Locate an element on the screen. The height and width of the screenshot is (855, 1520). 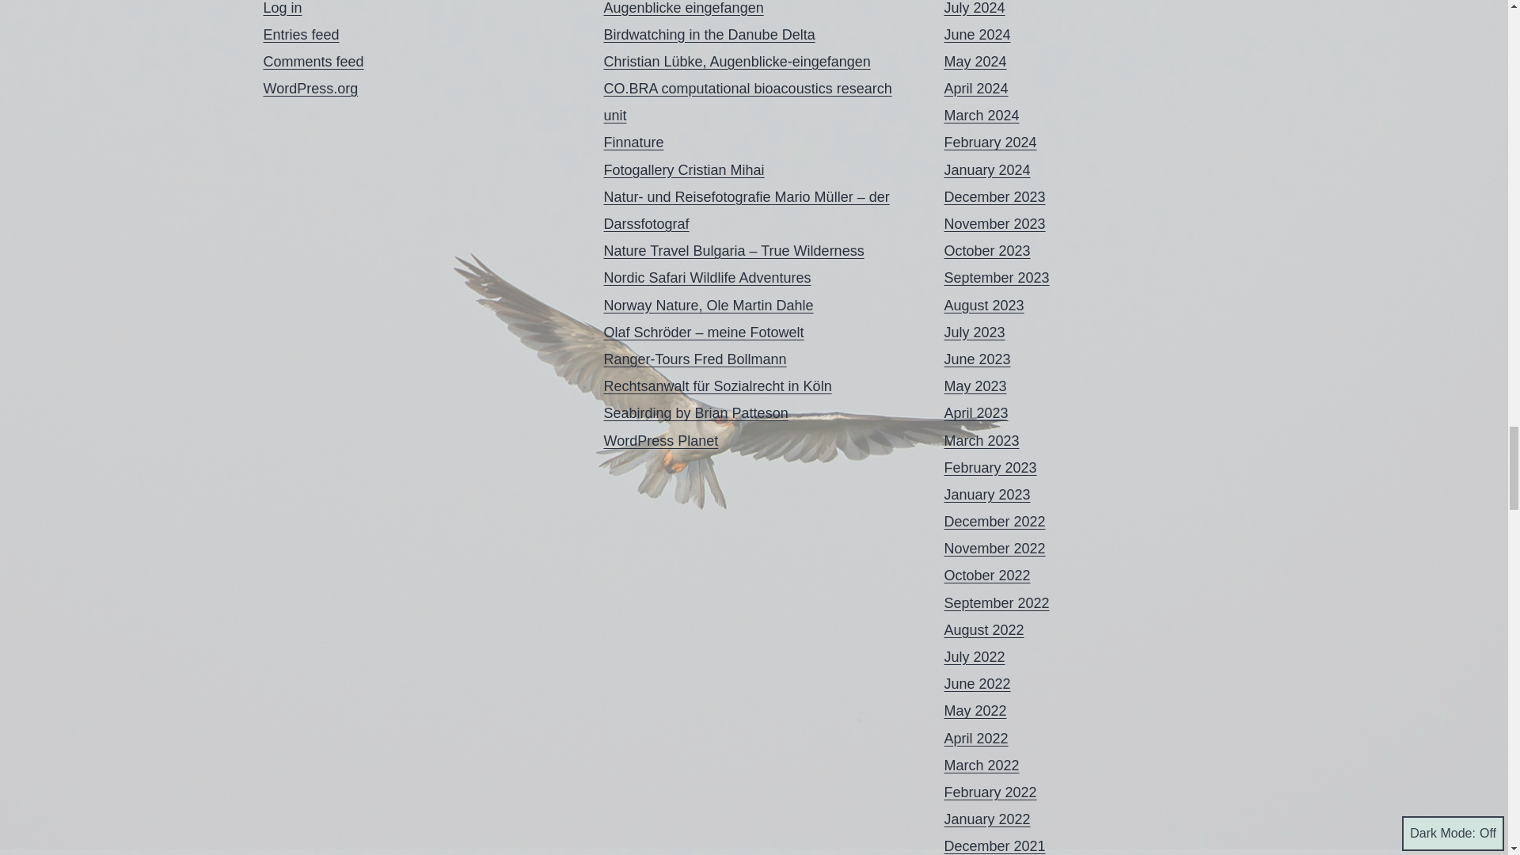
Photographing in Finland around Oulu and Kuusamo is located at coordinates (633, 142).